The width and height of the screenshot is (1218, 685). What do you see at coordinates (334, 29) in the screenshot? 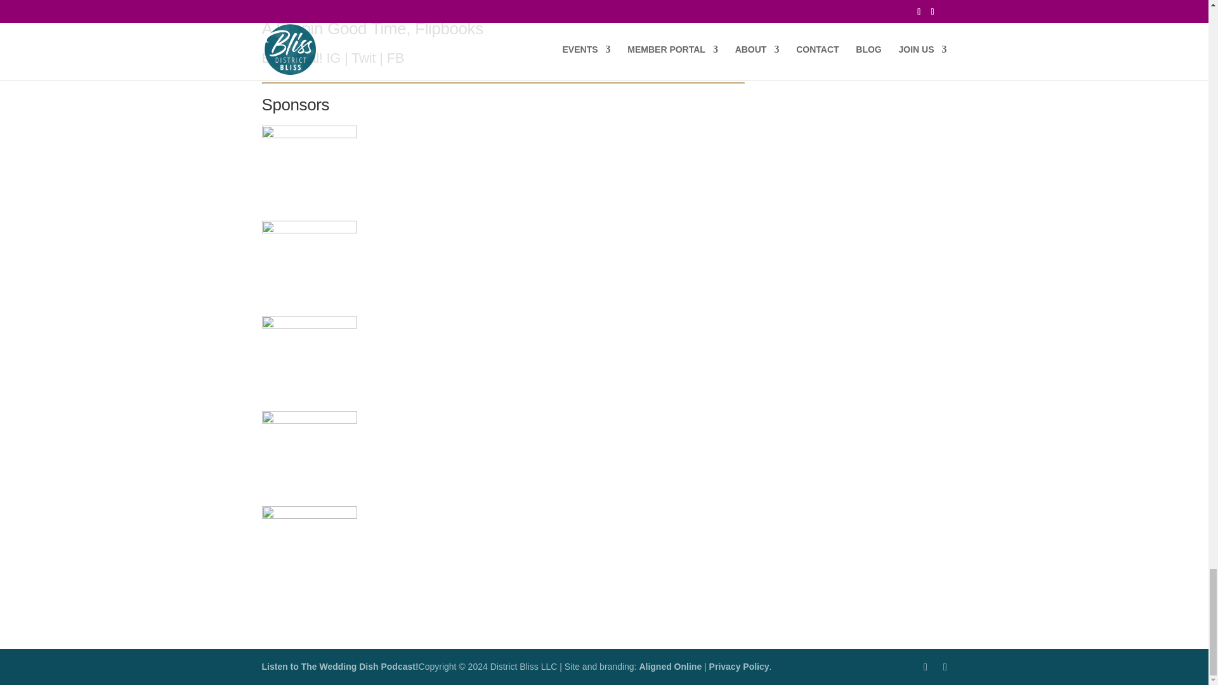
I see `A Flippin Good Time` at bounding box center [334, 29].